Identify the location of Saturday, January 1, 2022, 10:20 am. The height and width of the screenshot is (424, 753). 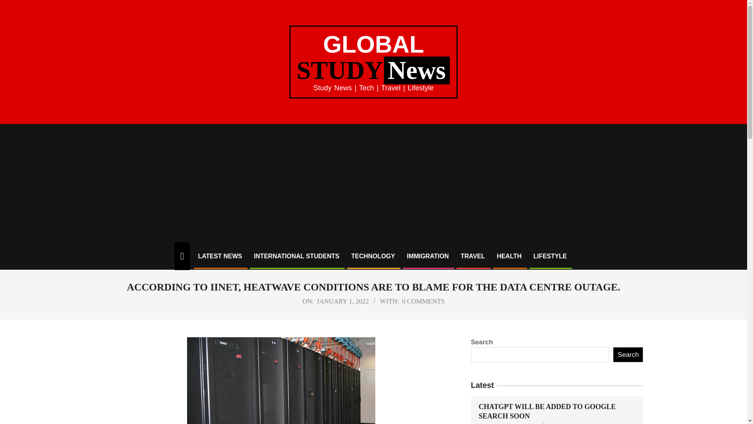
(342, 301).